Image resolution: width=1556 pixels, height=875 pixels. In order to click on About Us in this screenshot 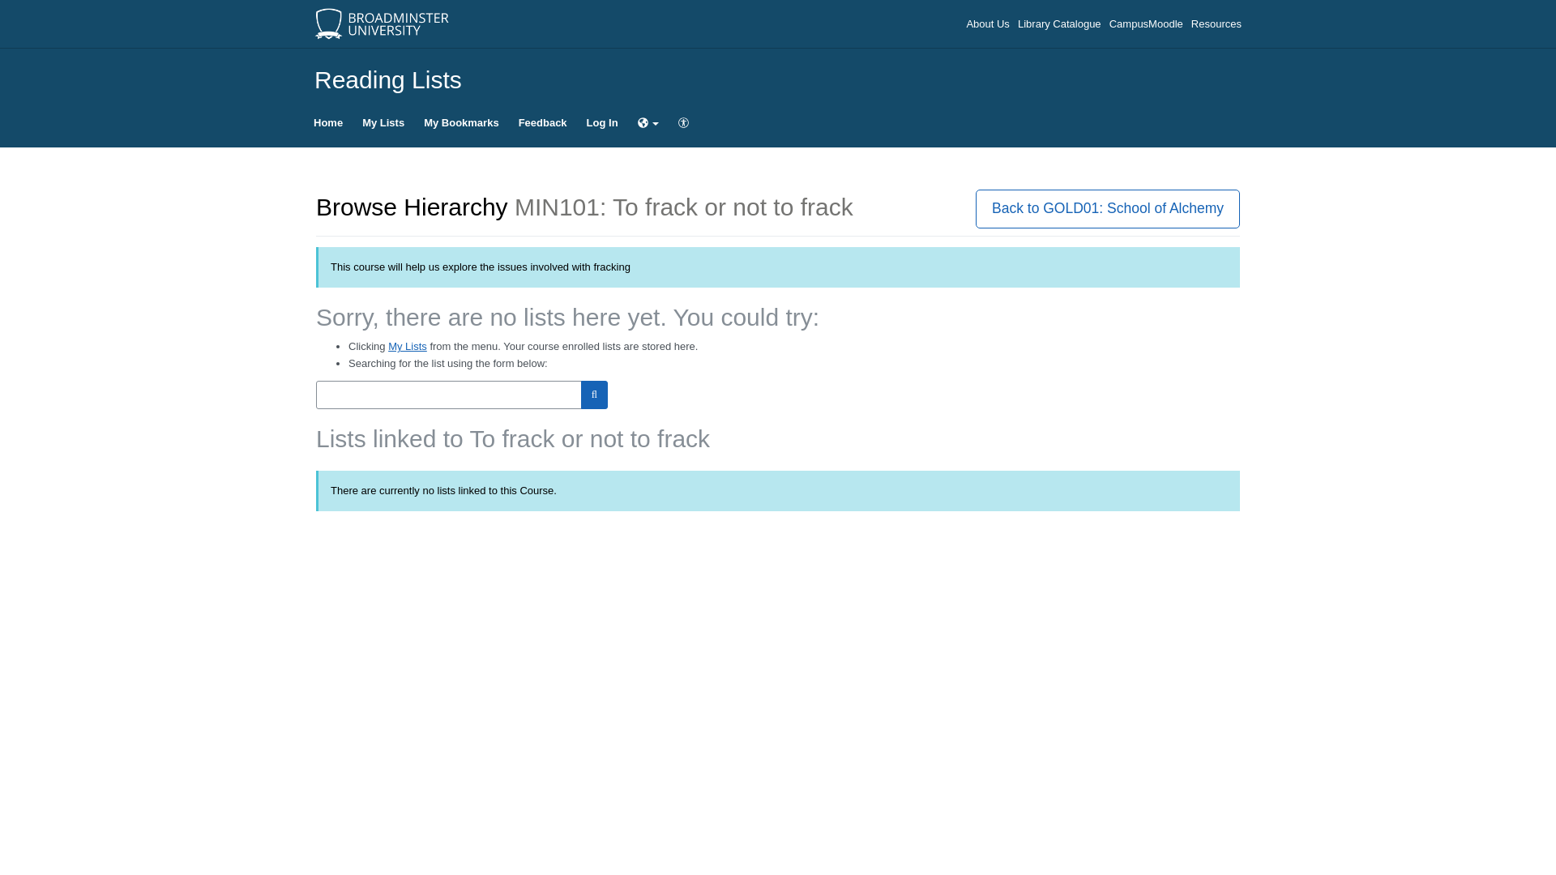, I will do `click(989, 23)`.